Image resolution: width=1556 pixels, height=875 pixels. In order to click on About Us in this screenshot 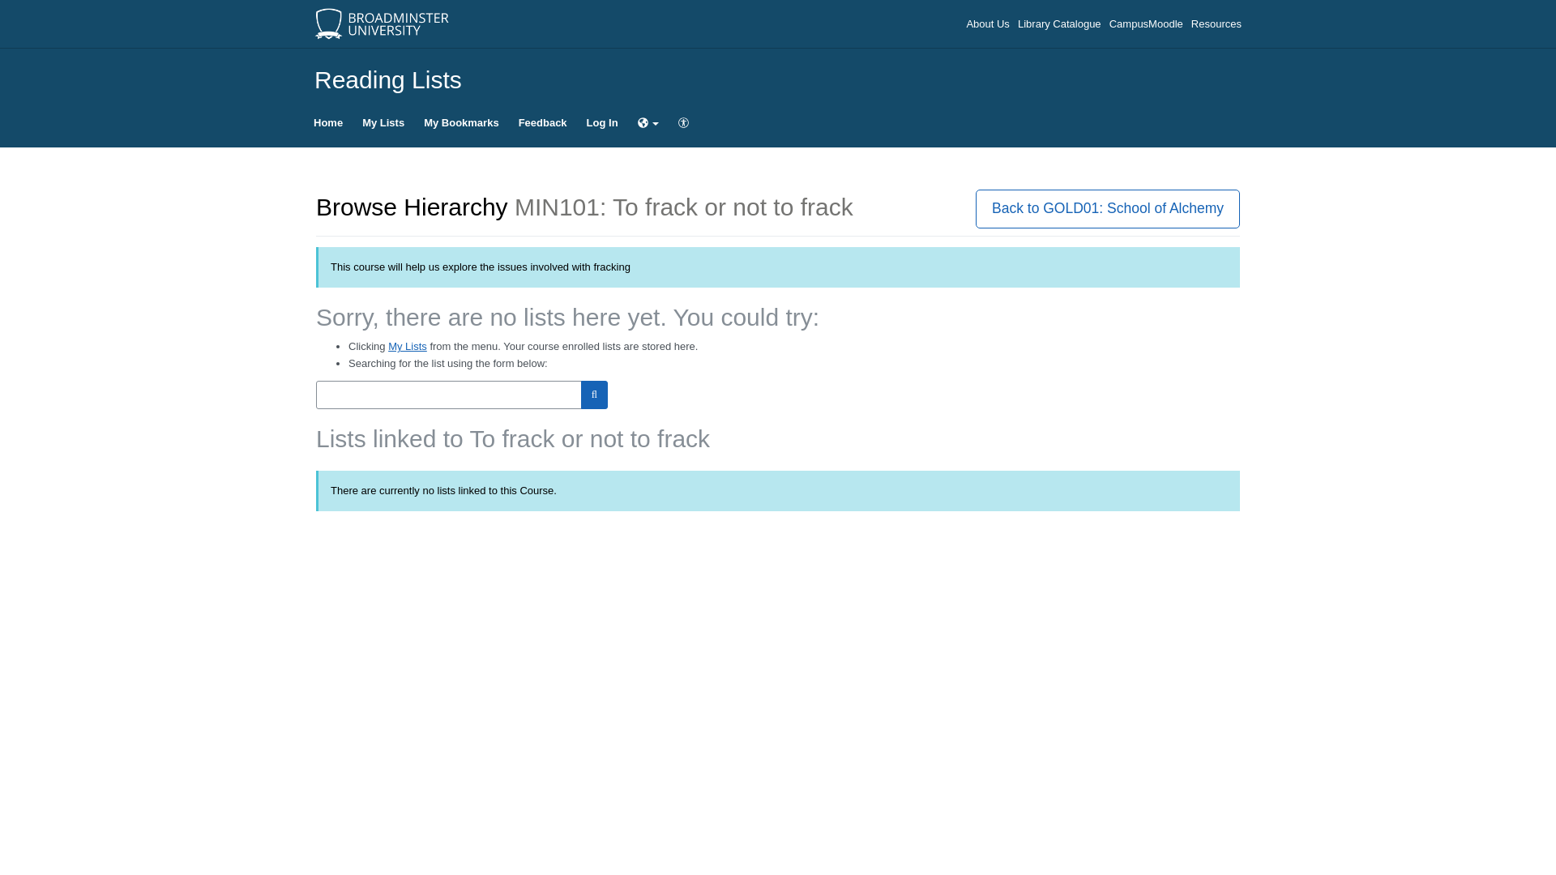, I will do `click(989, 23)`.